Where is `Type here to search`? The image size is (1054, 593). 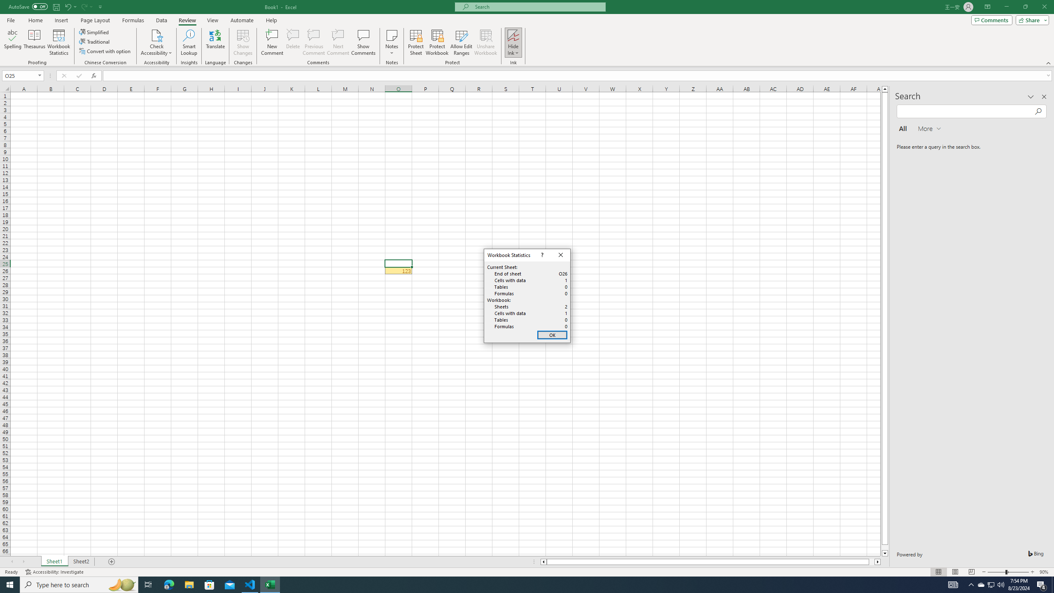
Type here to search is located at coordinates (156, 42).